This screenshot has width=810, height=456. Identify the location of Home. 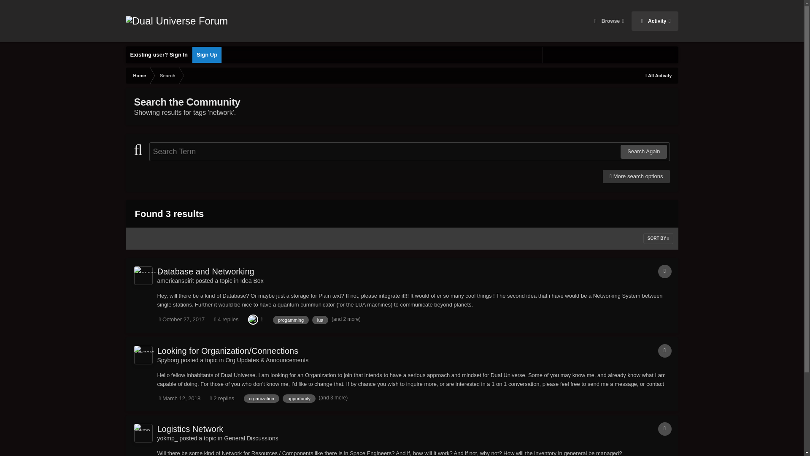
(139, 75).